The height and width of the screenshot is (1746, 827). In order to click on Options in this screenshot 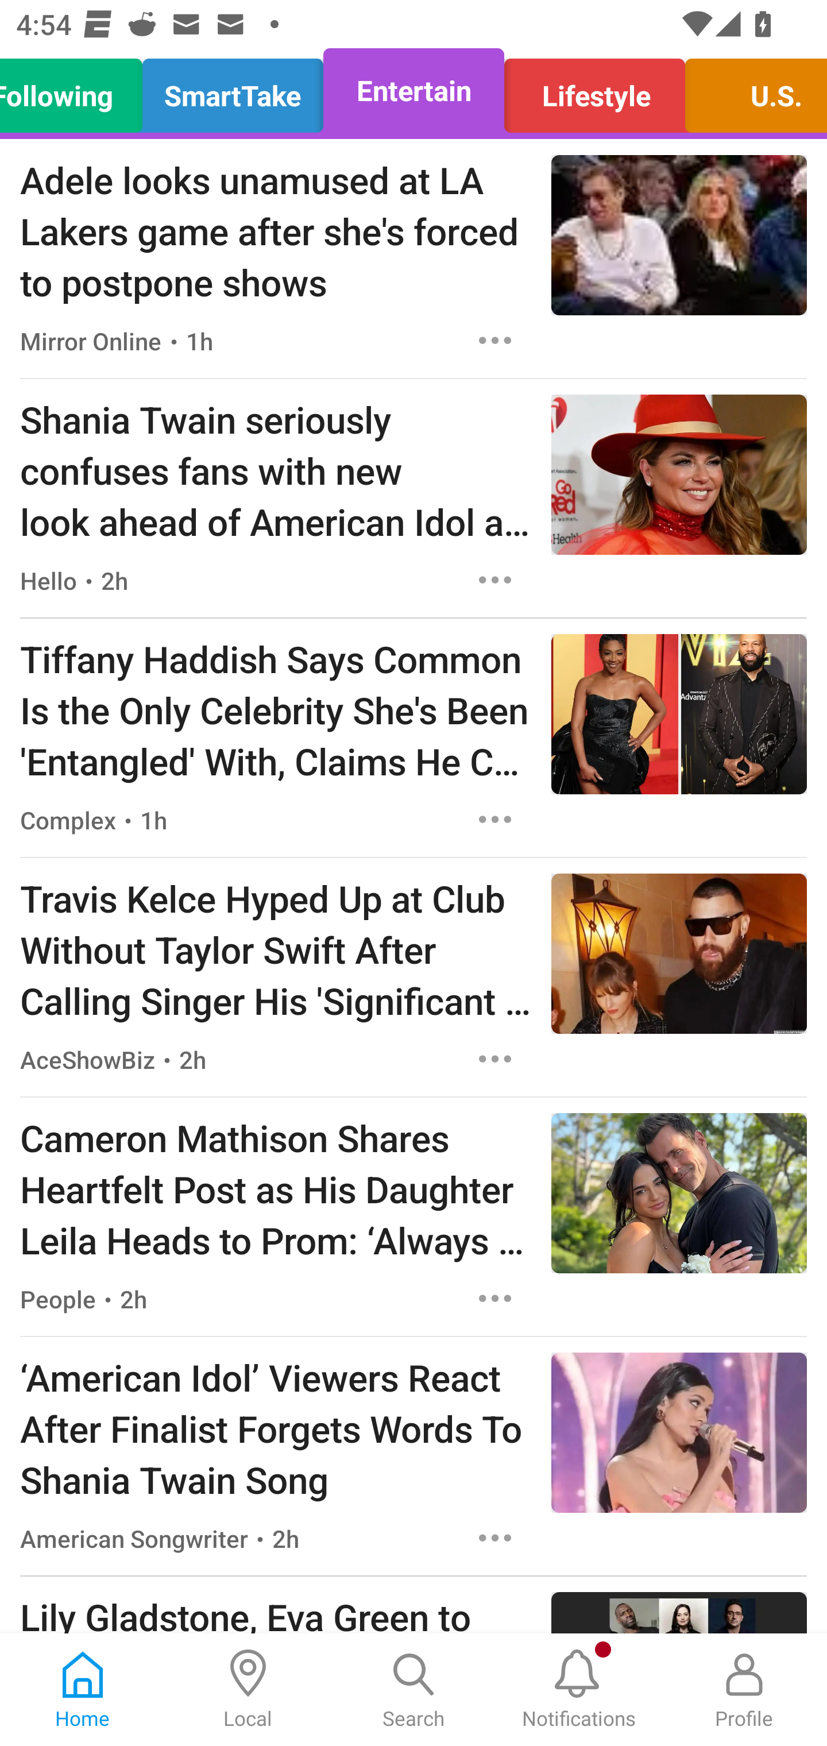, I will do `click(495, 1538)`.